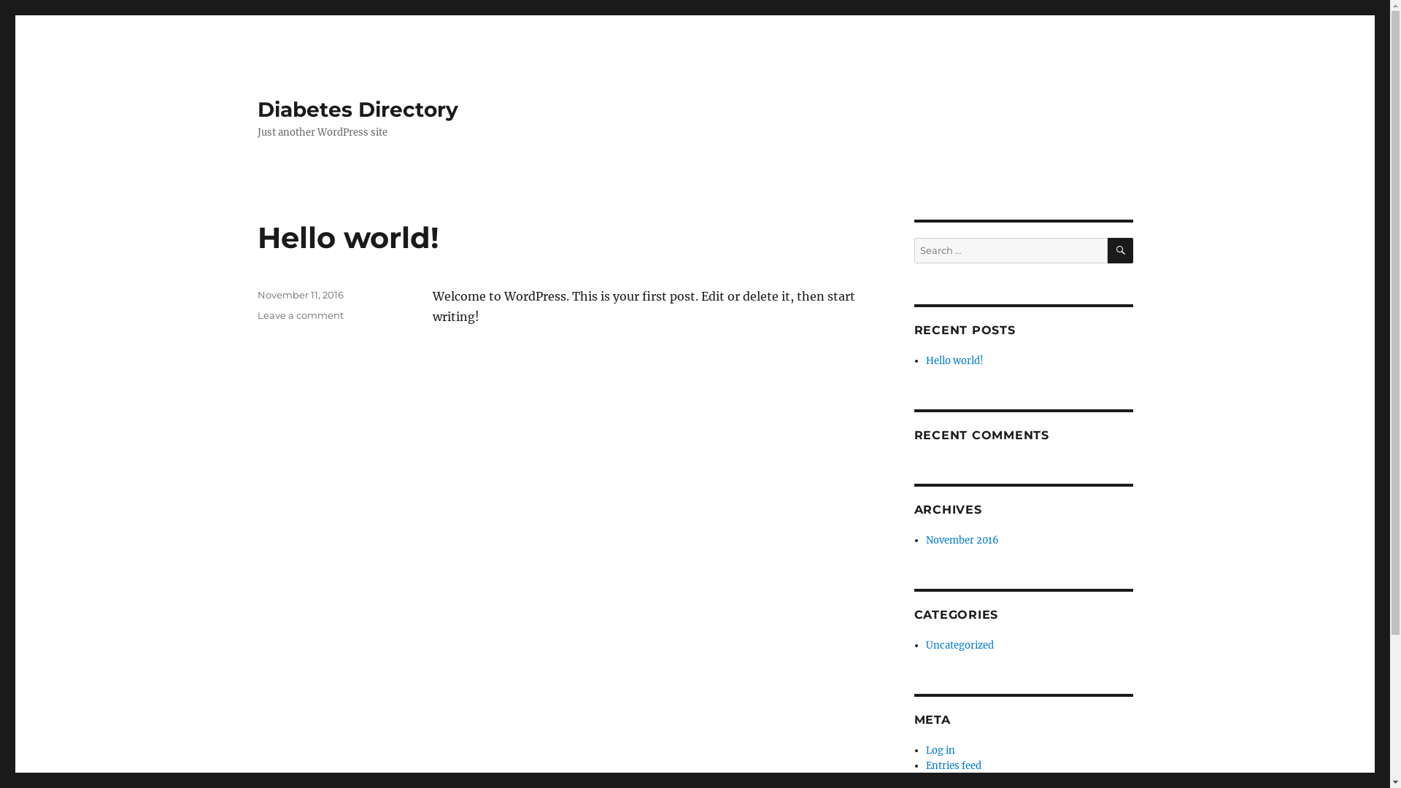  Describe the element at coordinates (960, 645) in the screenshot. I see `Uncategorized` at that location.